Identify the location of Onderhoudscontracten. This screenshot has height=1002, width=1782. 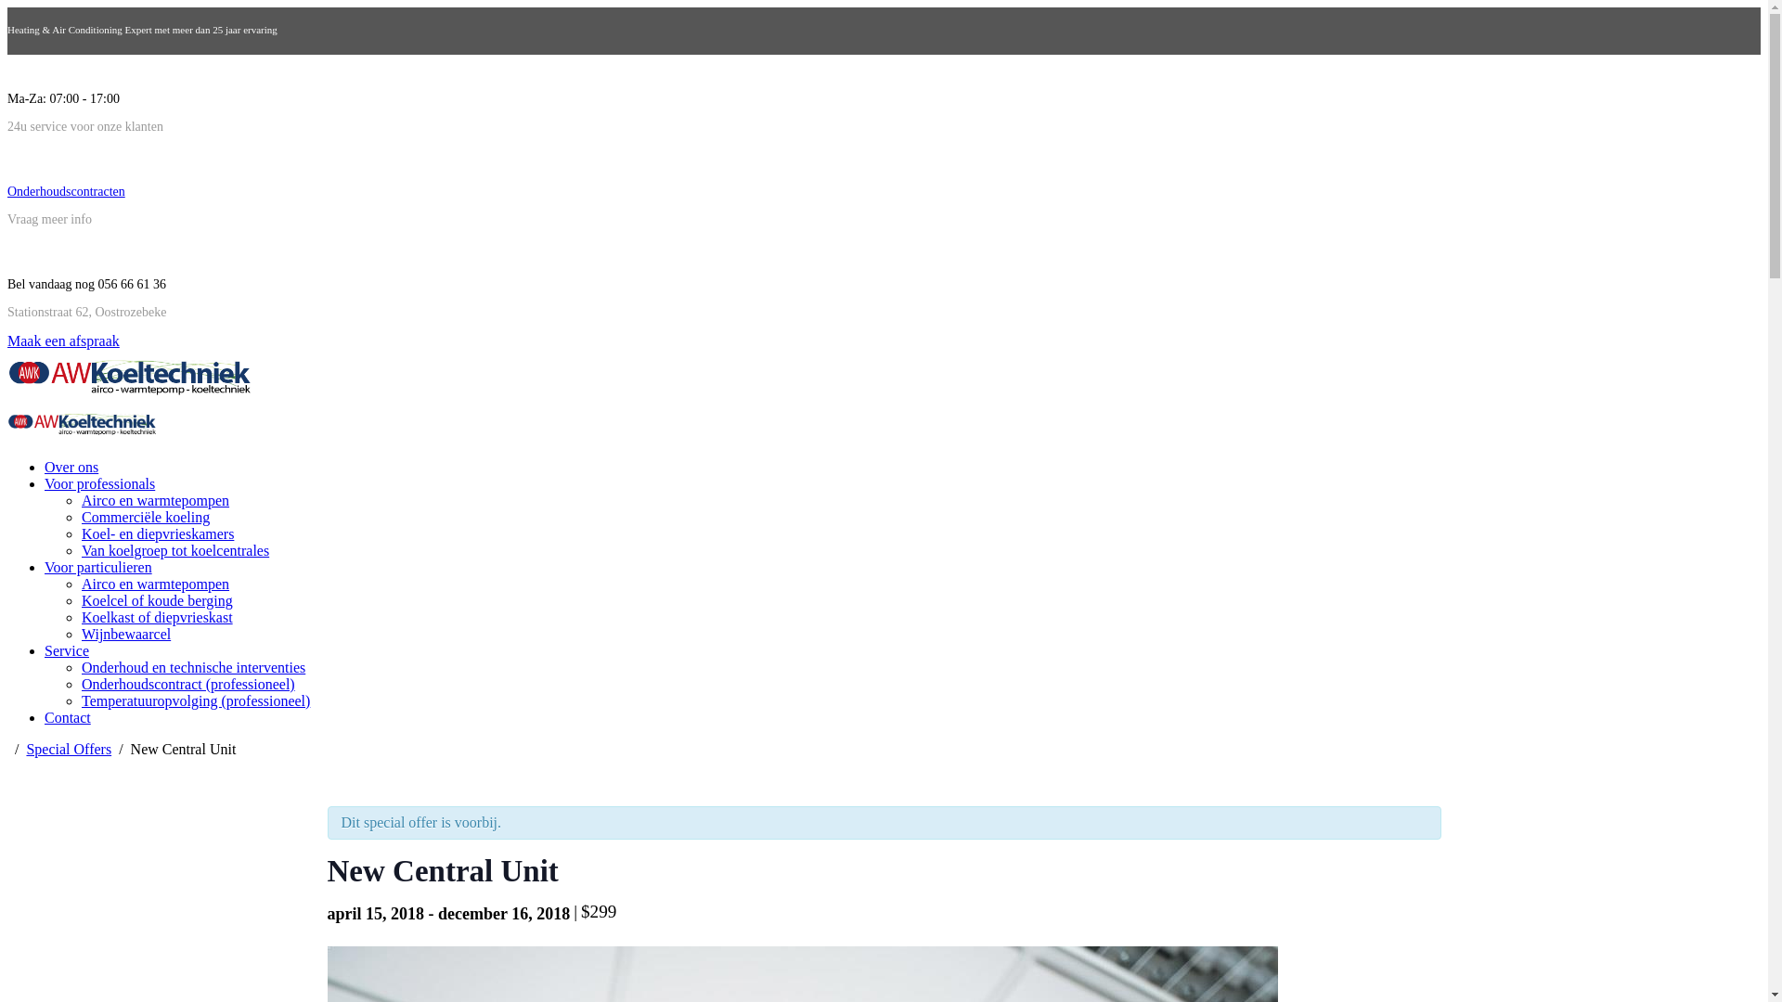
(67, 191).